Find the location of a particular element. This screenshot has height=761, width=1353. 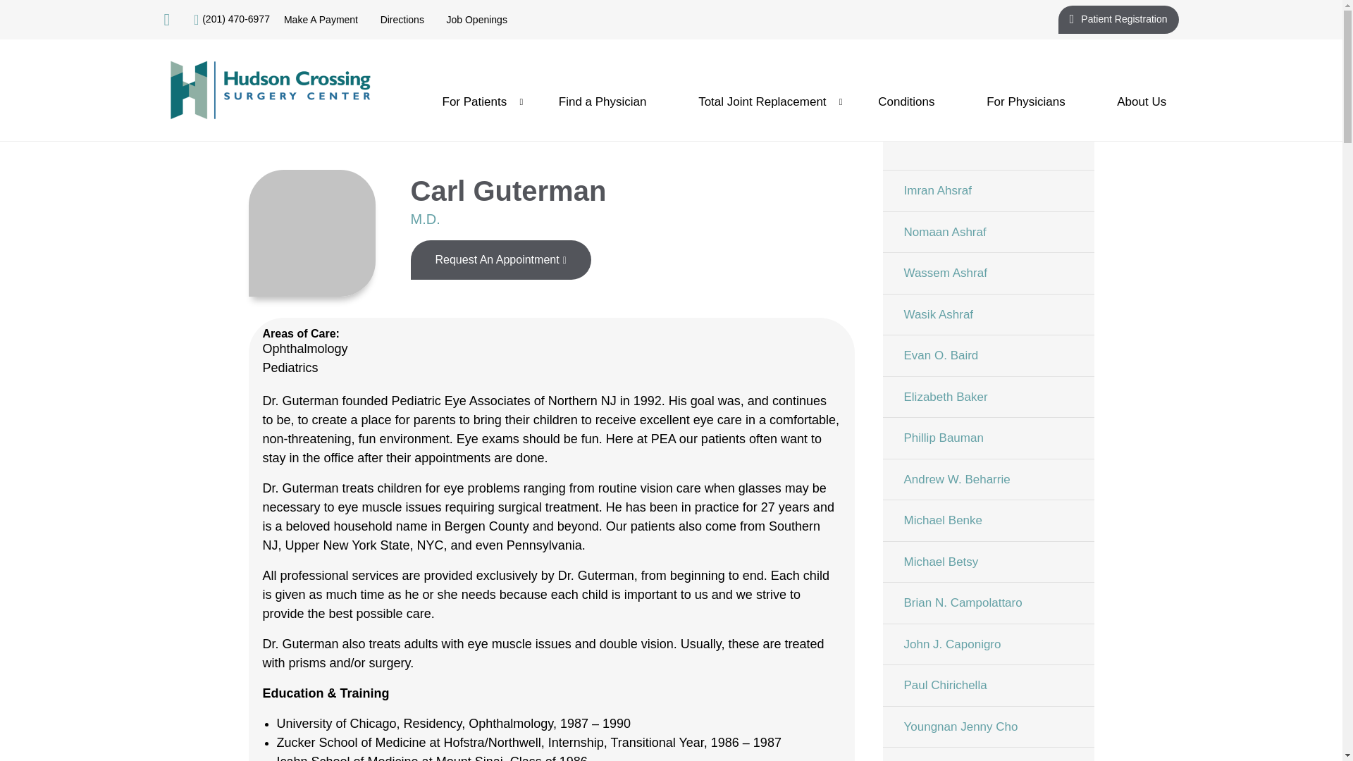

Find a Physician is located at coordinates (602, 101).